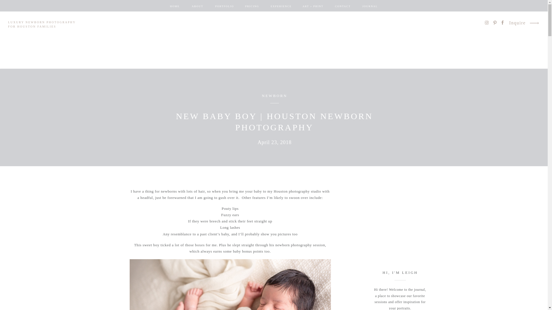 This screenshot has width=552, height=310. What do you see at coordinates (197, 7) in the screenshot?
I see `ABOUT` at bounding box center [197, 7].